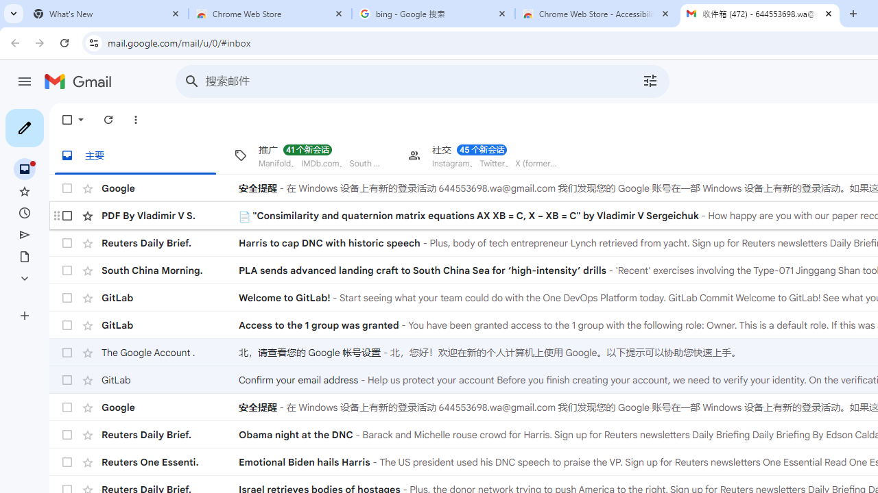 The height and width of the screenshot is (493, 878). Describe the element at coordinates (270, 14) in the screenshot. I see `Chrome Web Store` at that location.